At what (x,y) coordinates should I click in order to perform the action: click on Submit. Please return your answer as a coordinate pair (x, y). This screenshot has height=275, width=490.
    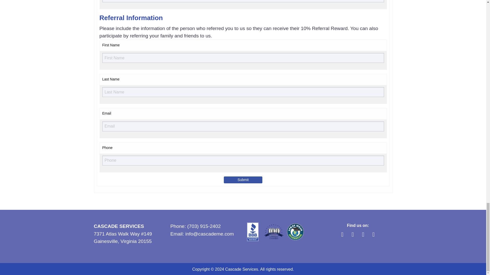
    Looking at the image, I should click on (243, 180).